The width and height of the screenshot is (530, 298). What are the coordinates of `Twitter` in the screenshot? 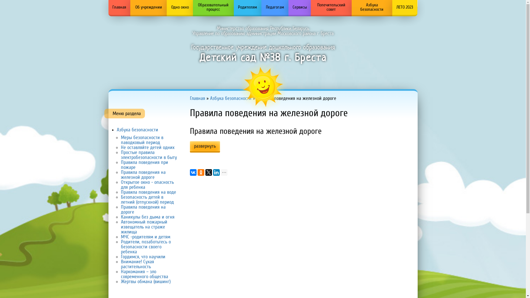 It's located at (209, 172).